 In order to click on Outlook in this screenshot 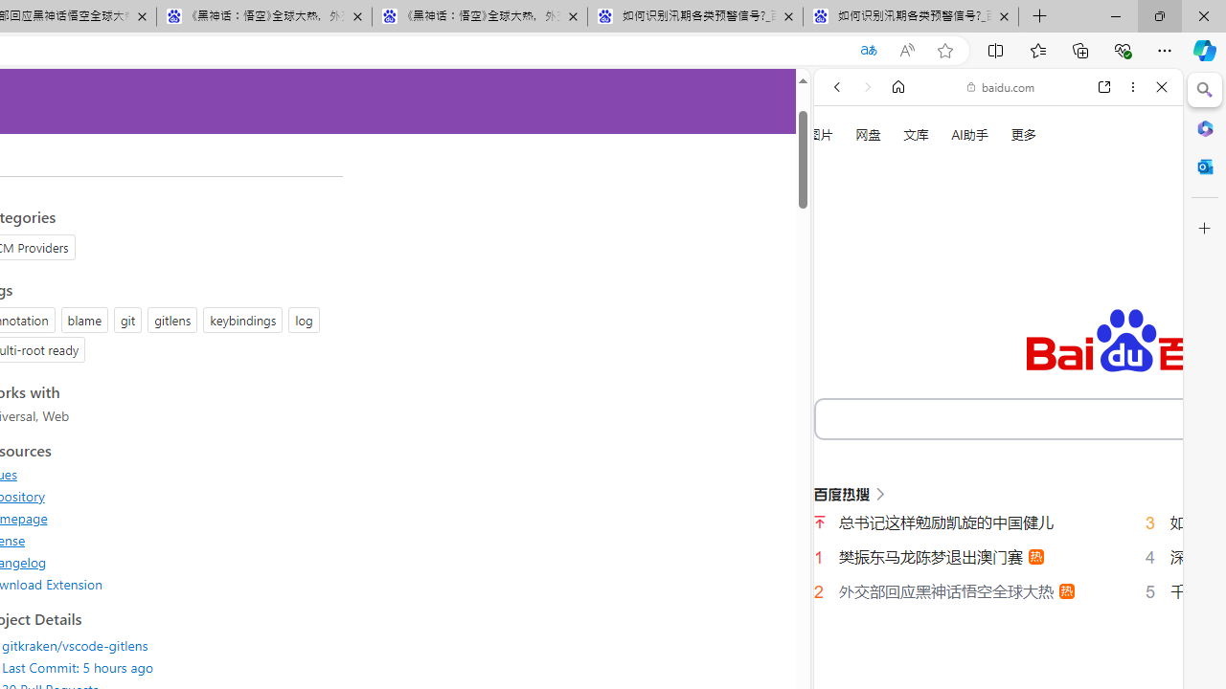, I will do `click(1205, 167)`.